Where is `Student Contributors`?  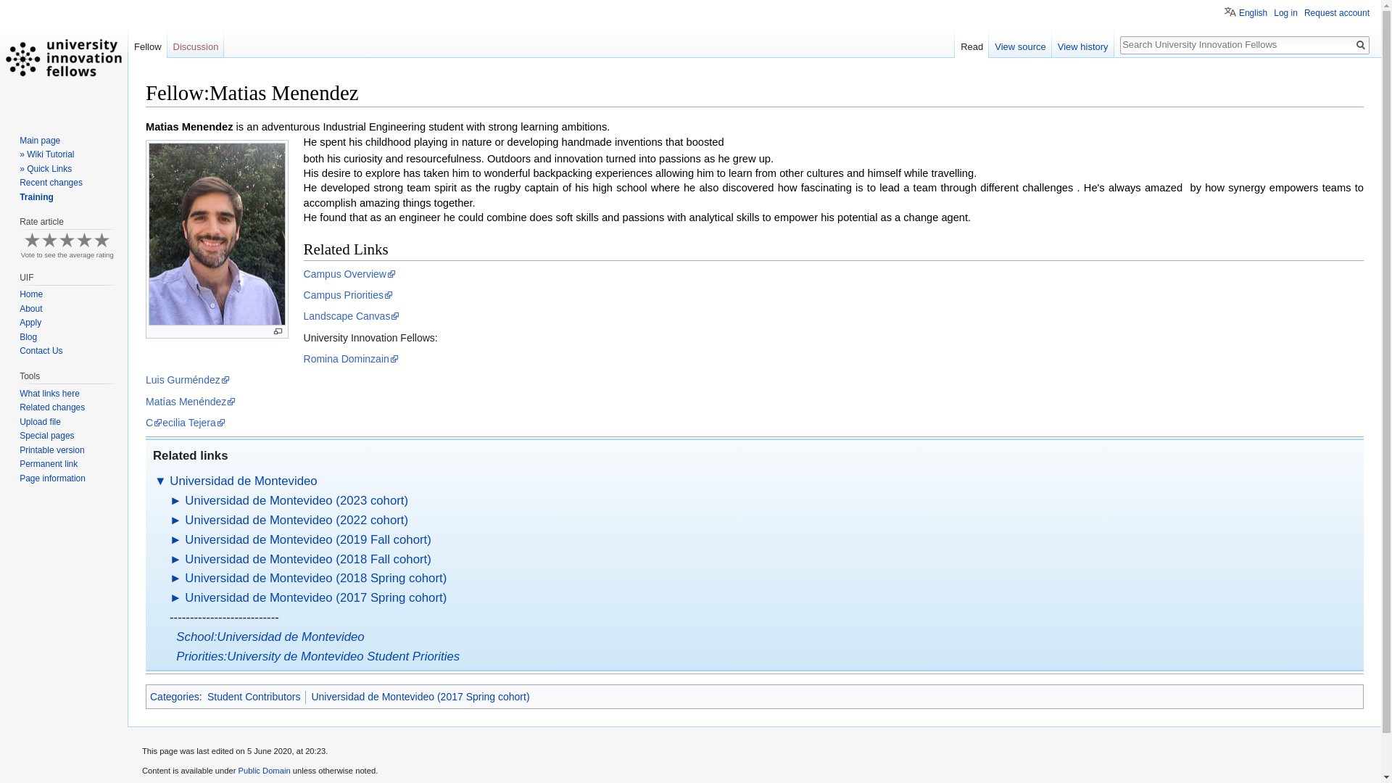
Student Contributors is located at coordinates (254, 696).